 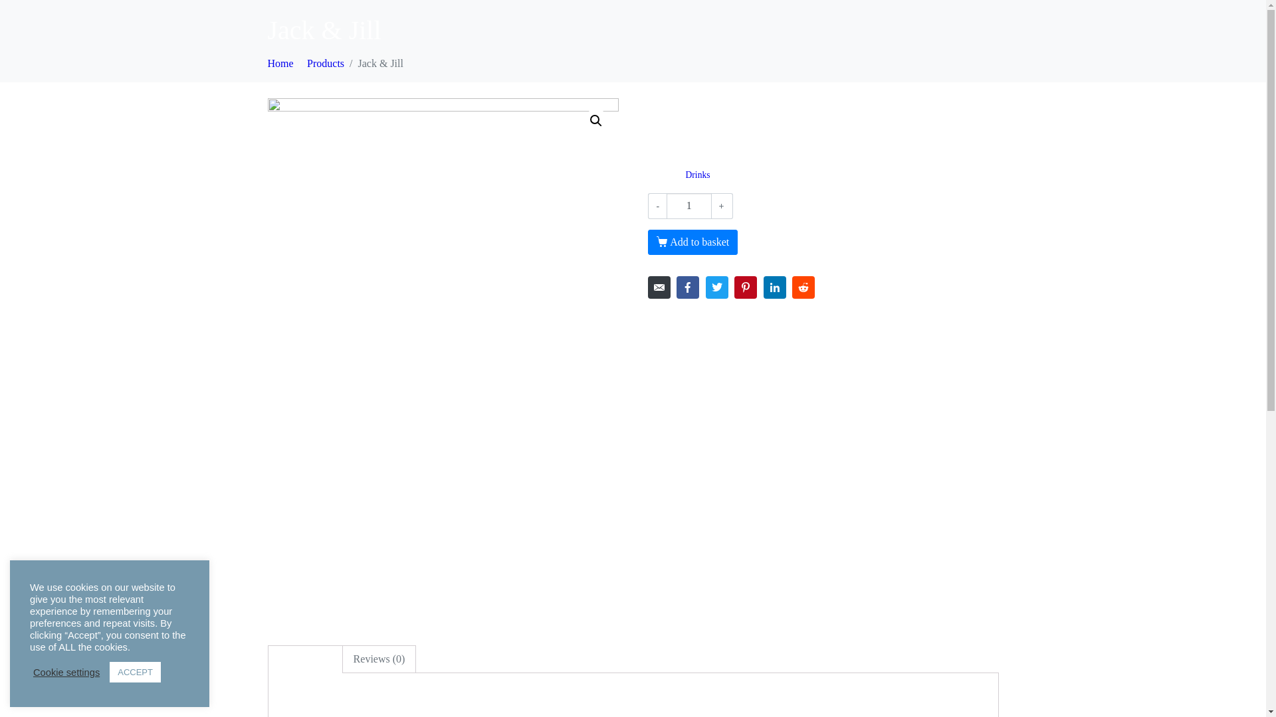 I want to click on Add to basket, so click(x=692, y=242).